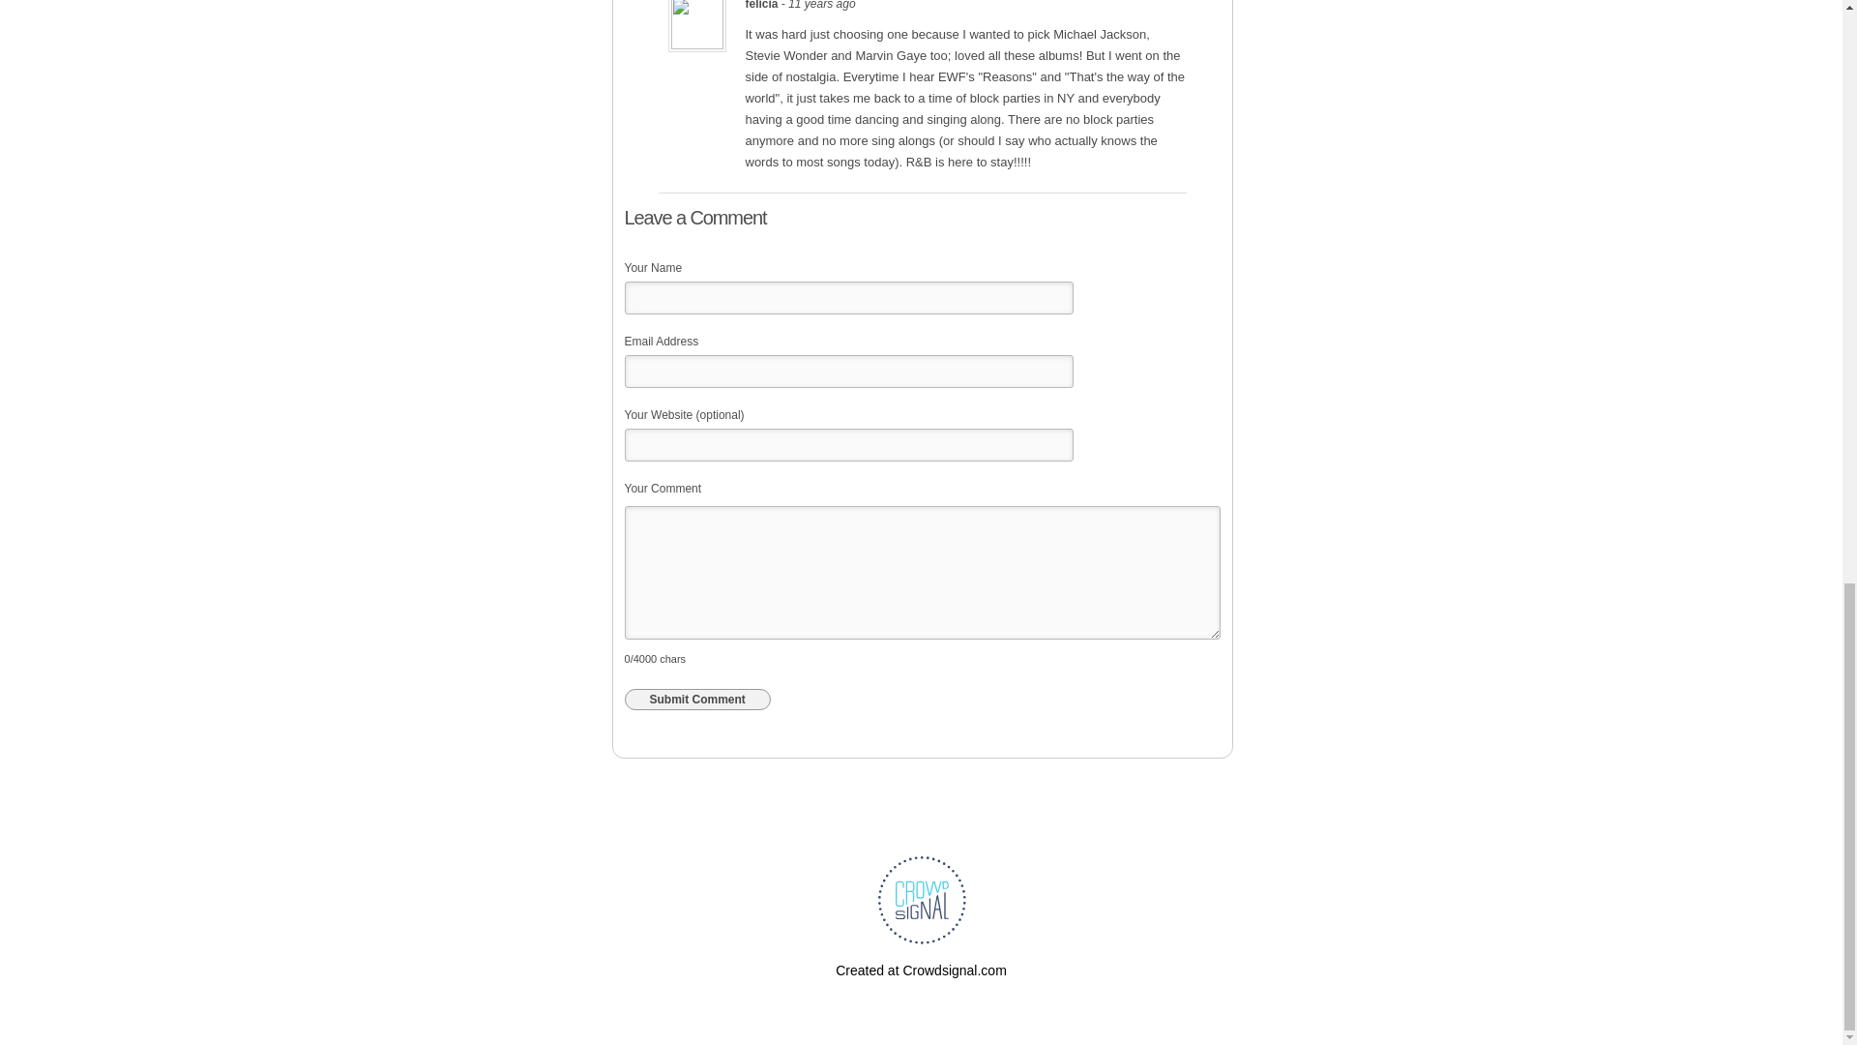 This screenshot has width=1857, height=1045. What do you see at coordinates (921, 970) in the screenshot?
I see `Created at Crowdsignal.com` at bounding box center [921, 970].